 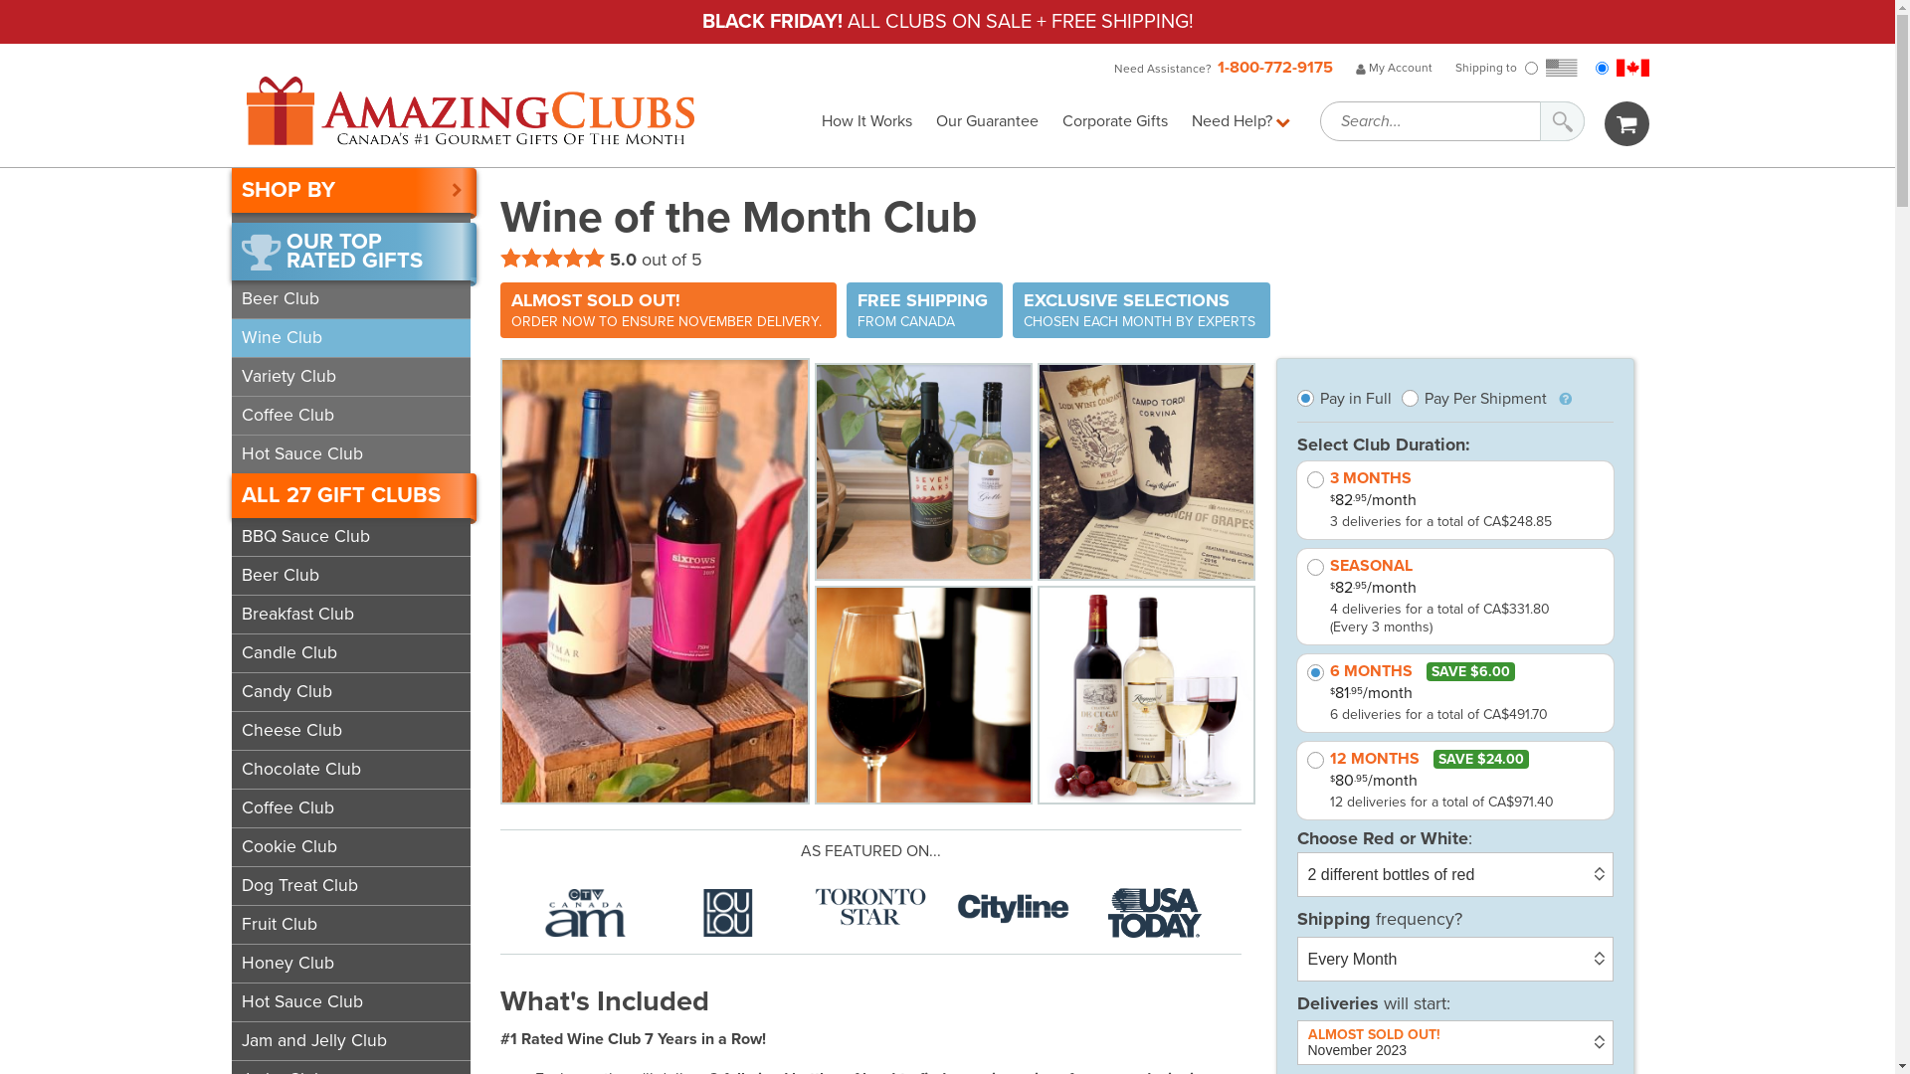 I want to click on Coffee Club, so click(x=350, y=416).